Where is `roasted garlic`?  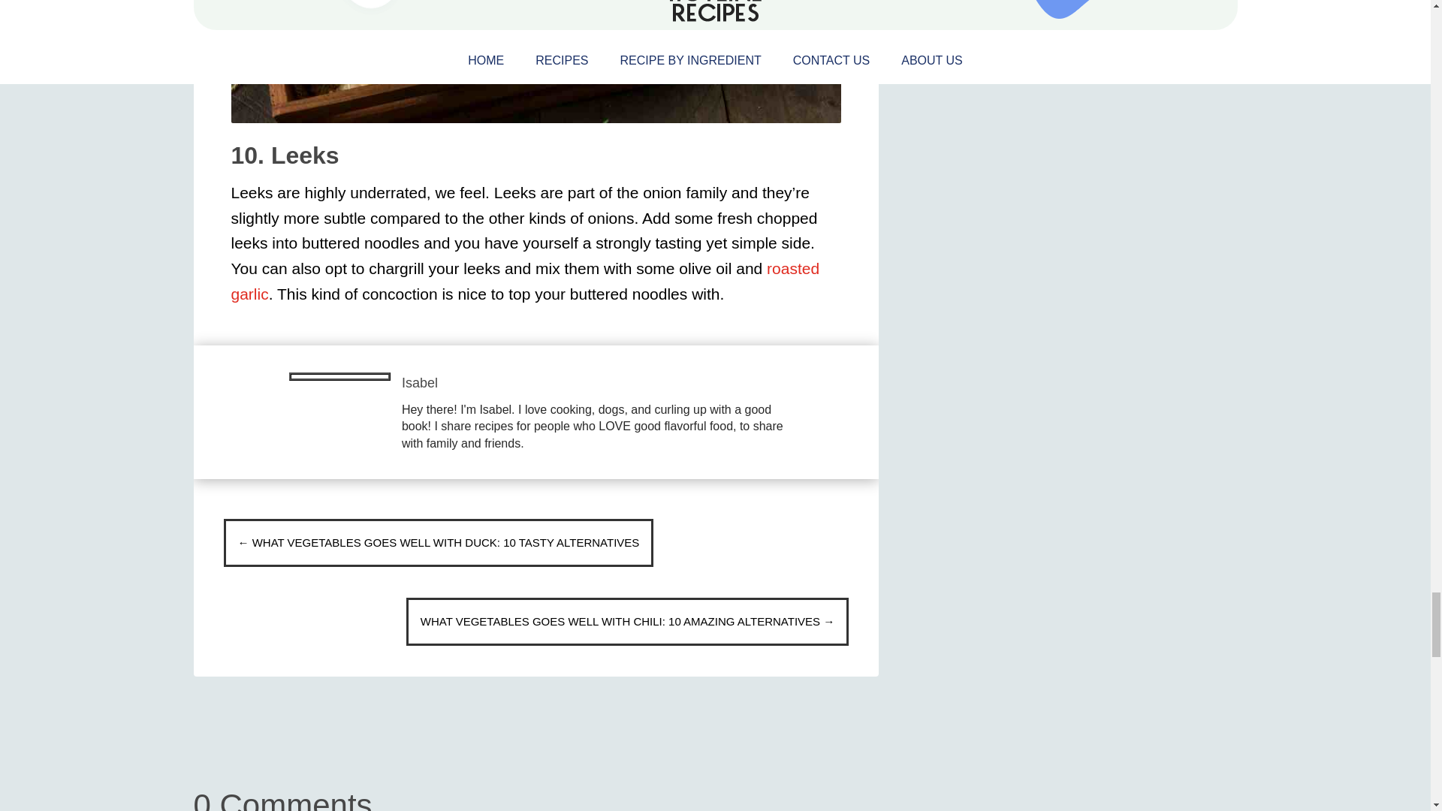 roasted garlic is located at coordinates (526, 281).